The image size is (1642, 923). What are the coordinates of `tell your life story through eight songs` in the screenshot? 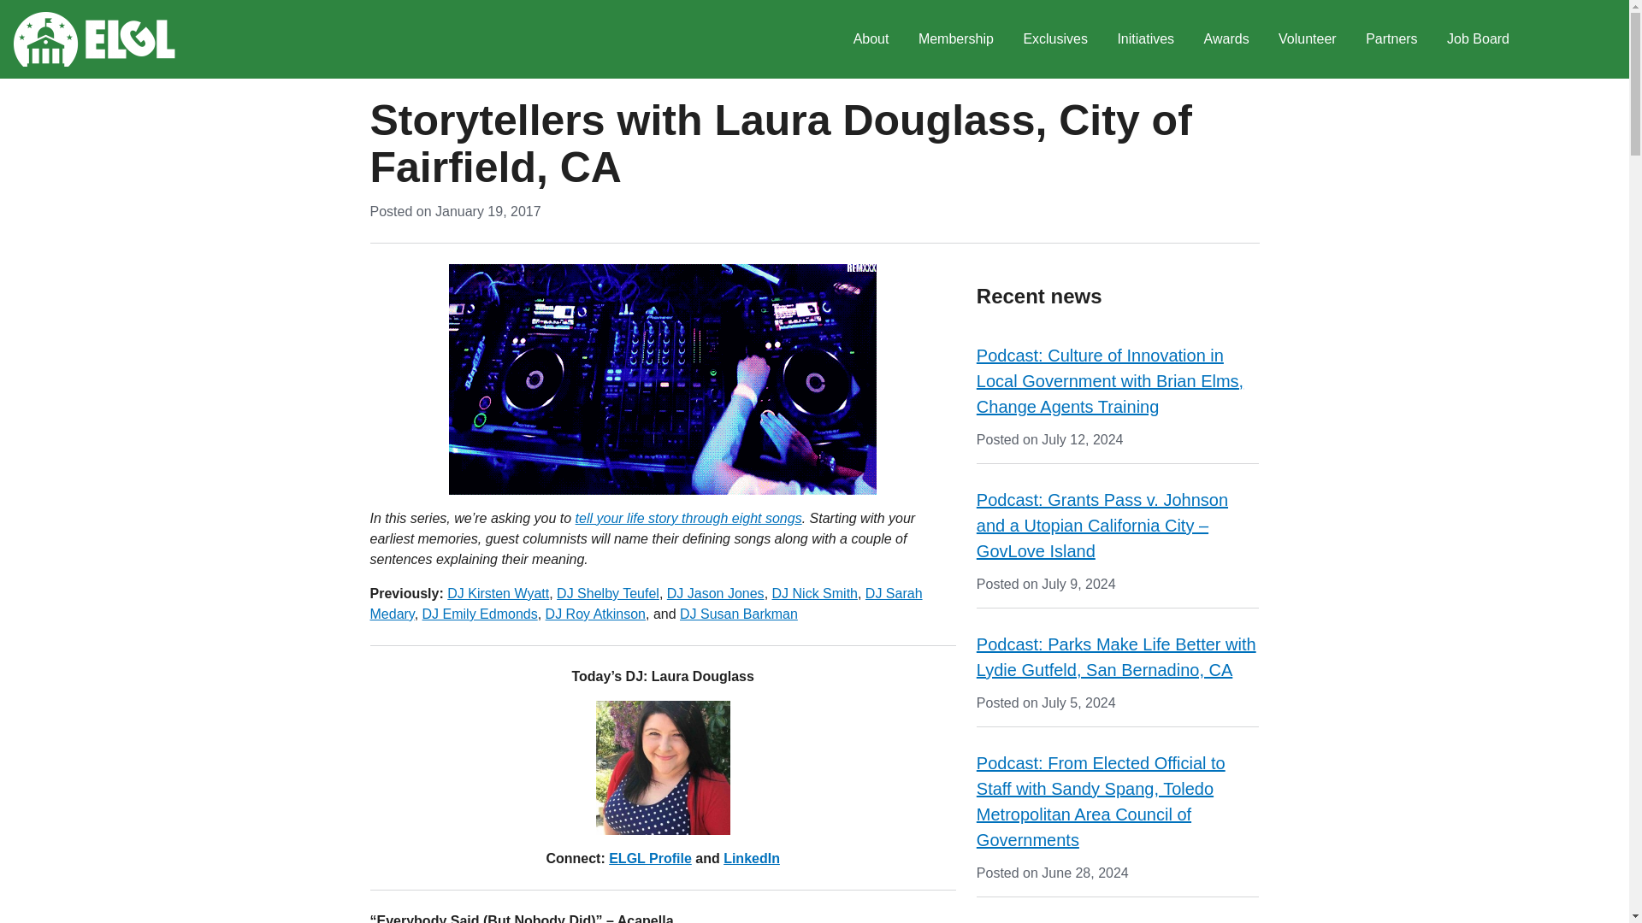 It's located at (689, 518).